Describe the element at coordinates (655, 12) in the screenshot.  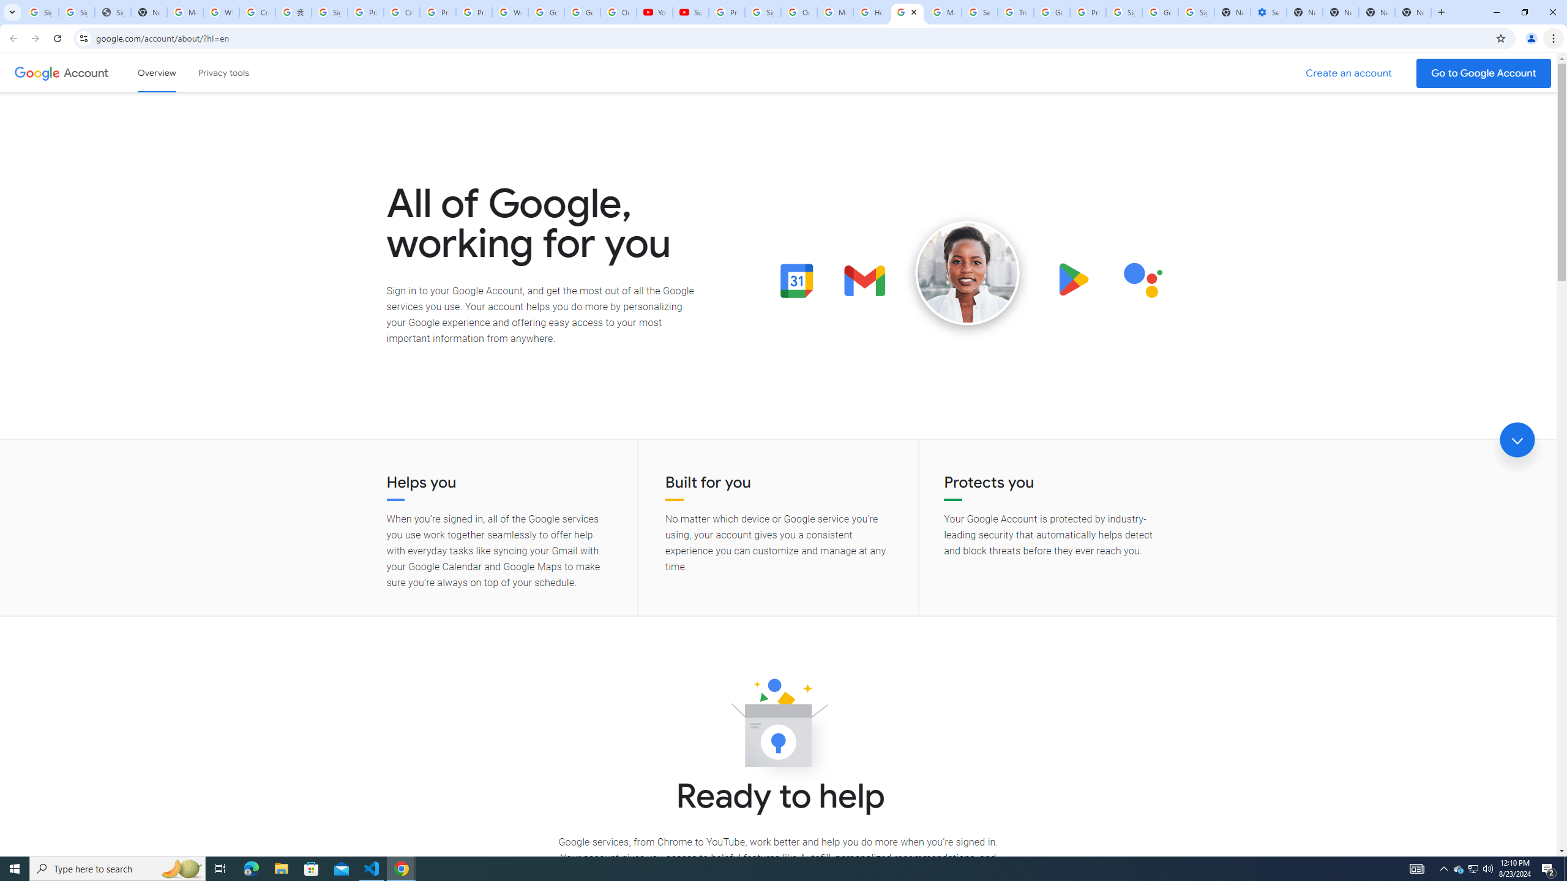
I see `YouTube` at that location.